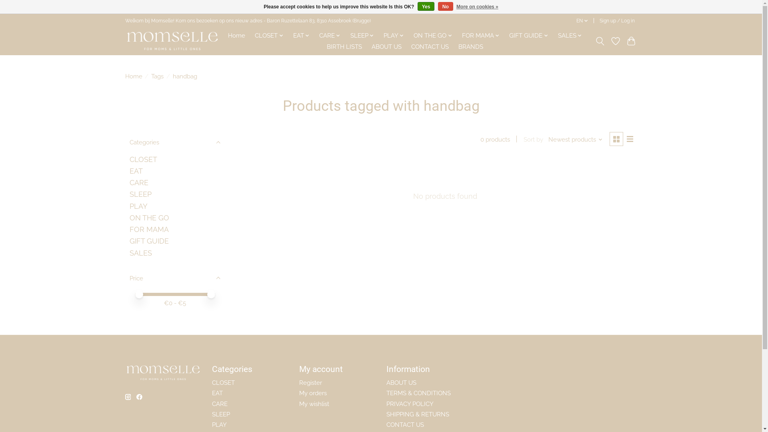 The width and height of the screenshot is (768, 432). I want to click on EN, so click(582, 21).